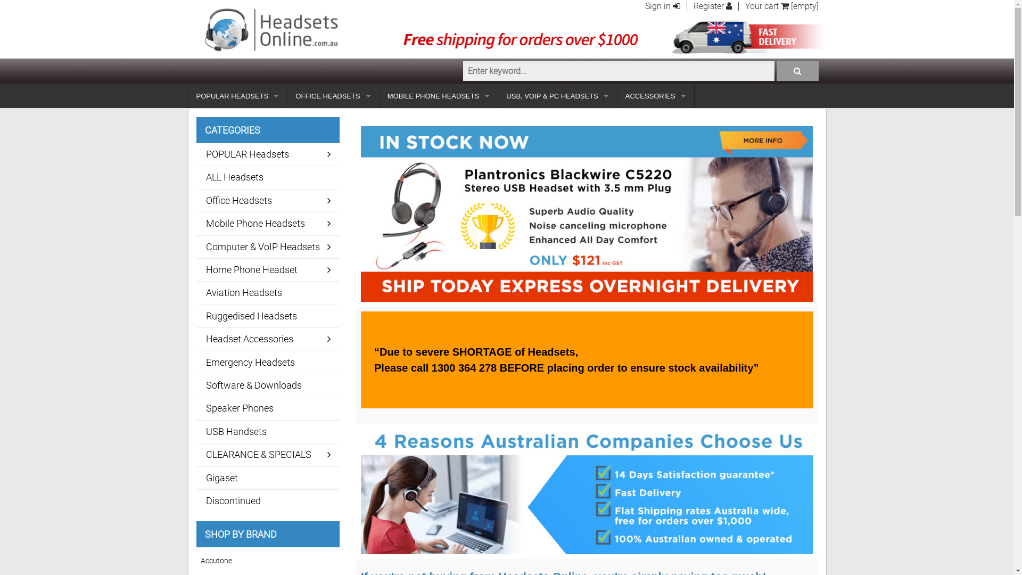  Describe the element at coordinates (439, 120) in the screenshot. I see `Show all` at that location.